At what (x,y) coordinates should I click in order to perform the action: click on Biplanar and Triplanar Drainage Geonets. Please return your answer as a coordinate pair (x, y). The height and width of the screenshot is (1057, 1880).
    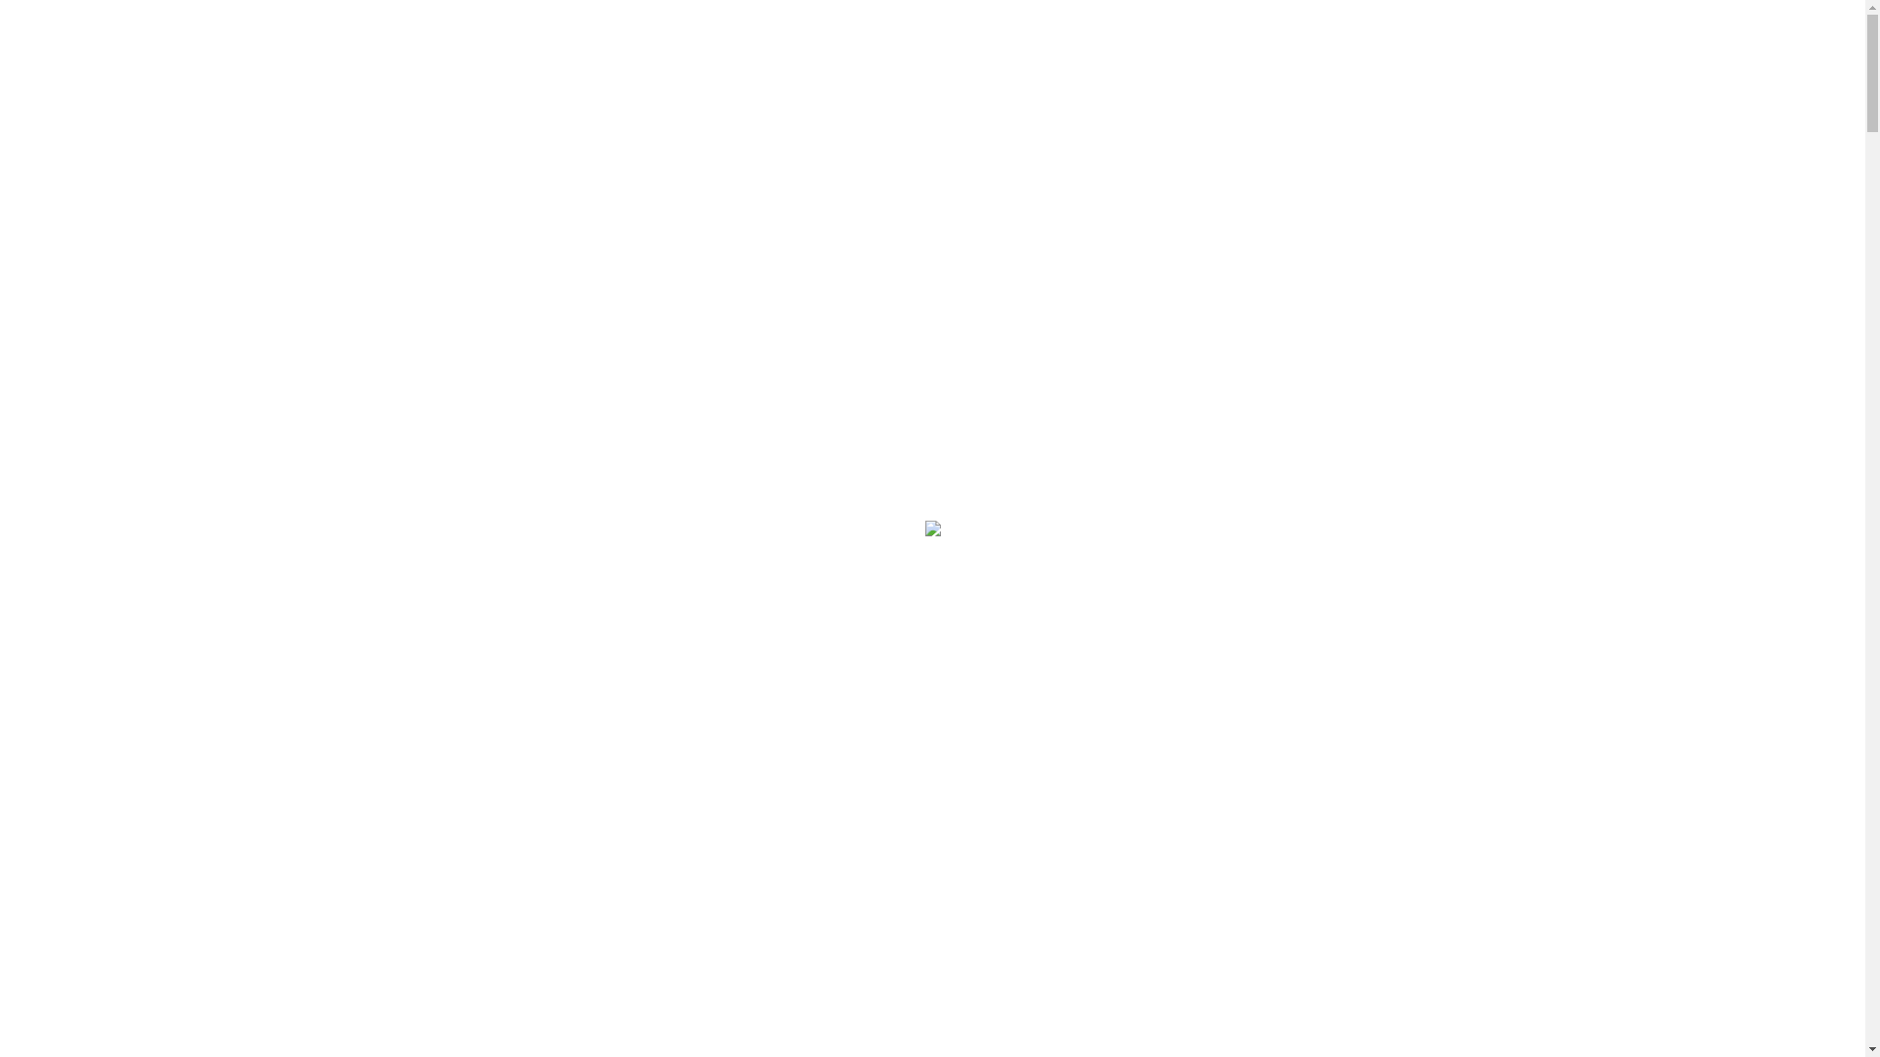
    Looking at the image, I should click on (211, 957).